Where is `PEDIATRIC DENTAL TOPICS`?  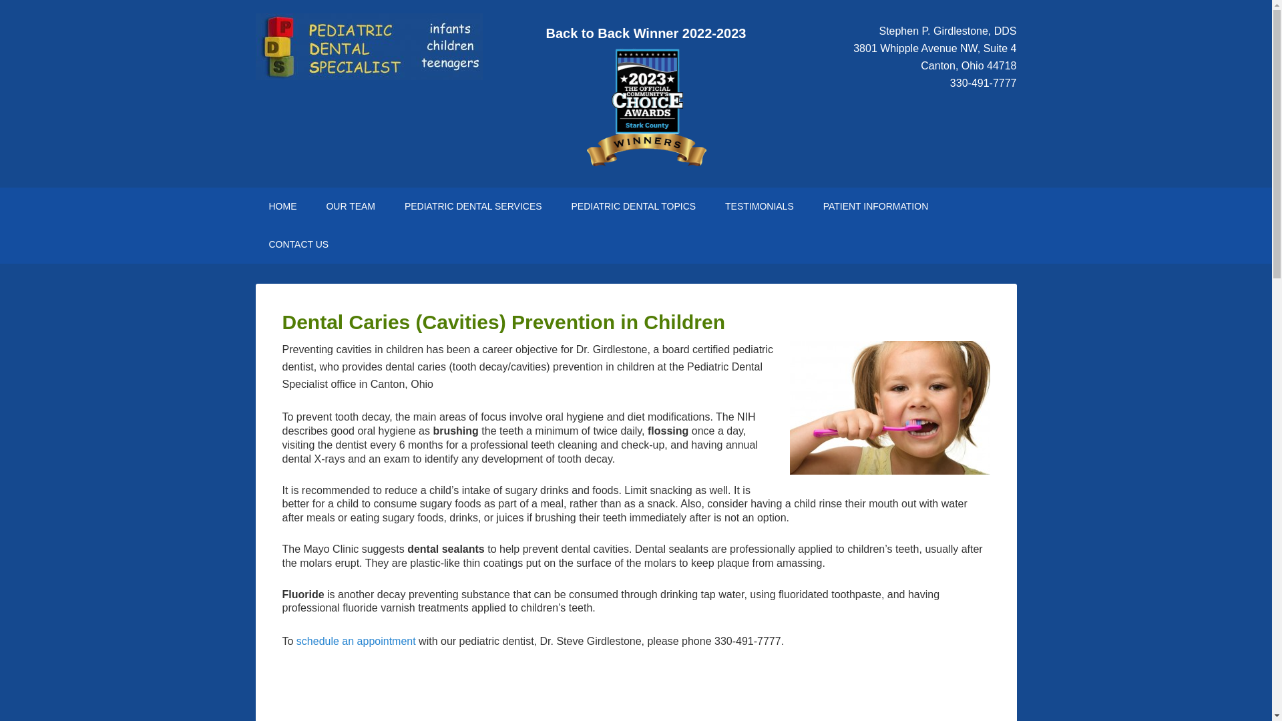
PEDIATRIC DENTAL TOPICS is located at coordinates (633, 206).